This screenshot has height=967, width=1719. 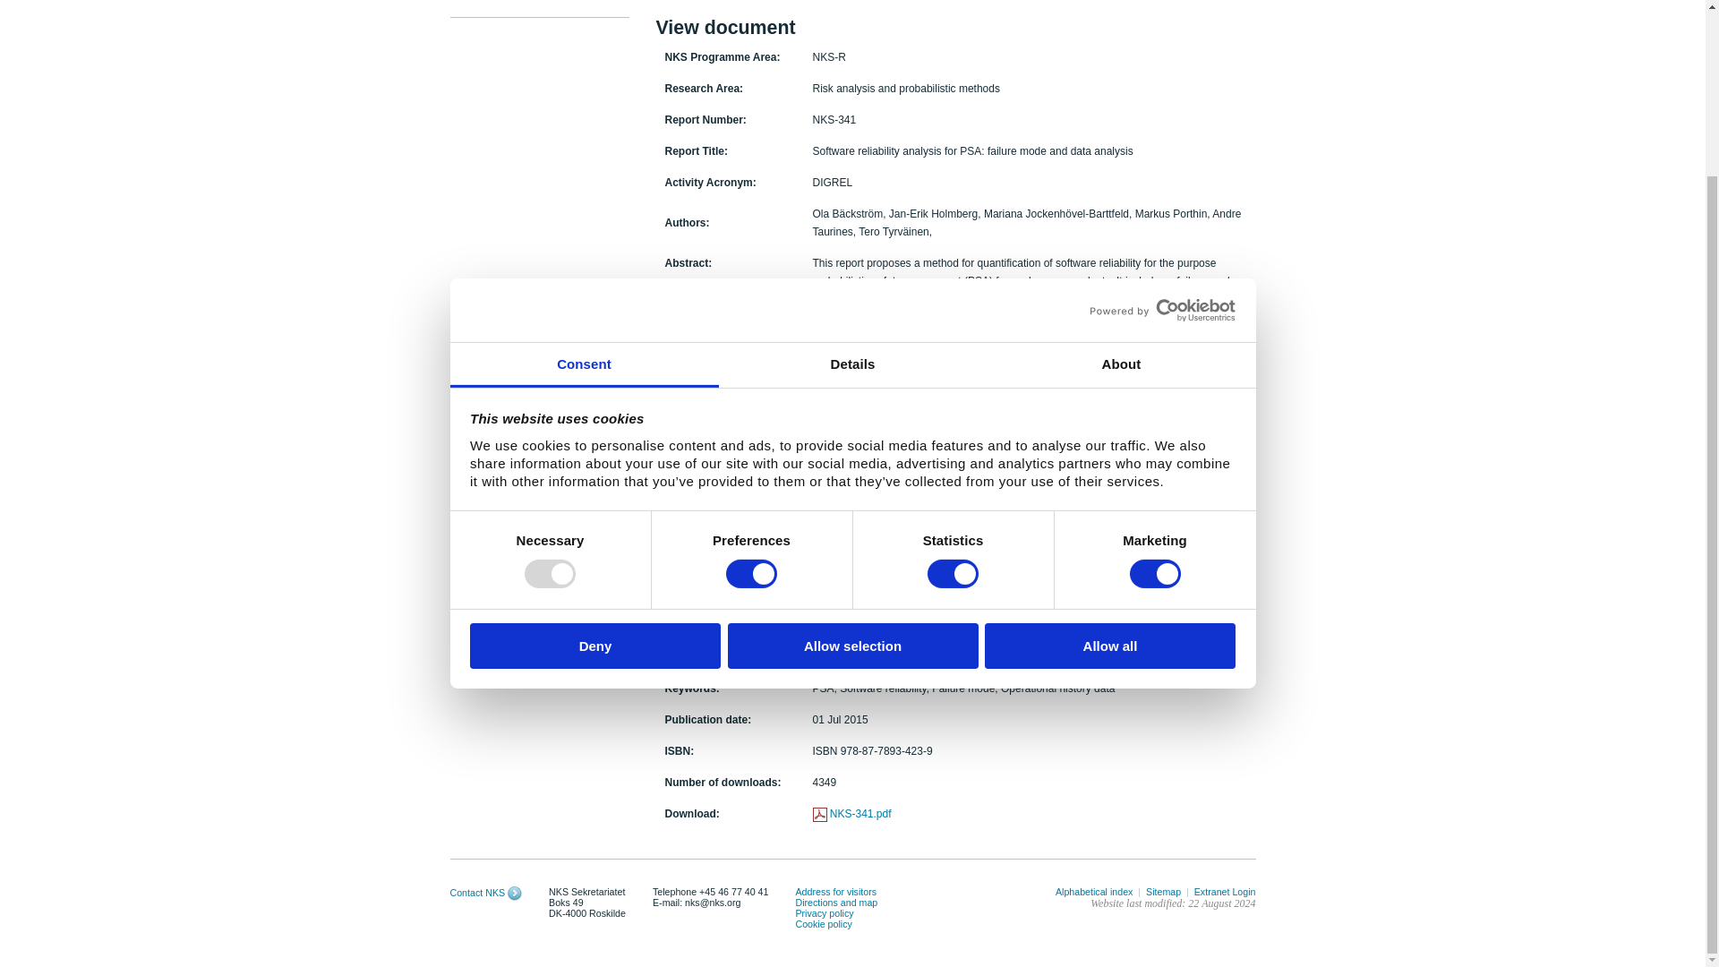 What do you see at coordinates (514, 893) in the screenshot?
I see `Contact NKS` at bounding box center [514, 893].